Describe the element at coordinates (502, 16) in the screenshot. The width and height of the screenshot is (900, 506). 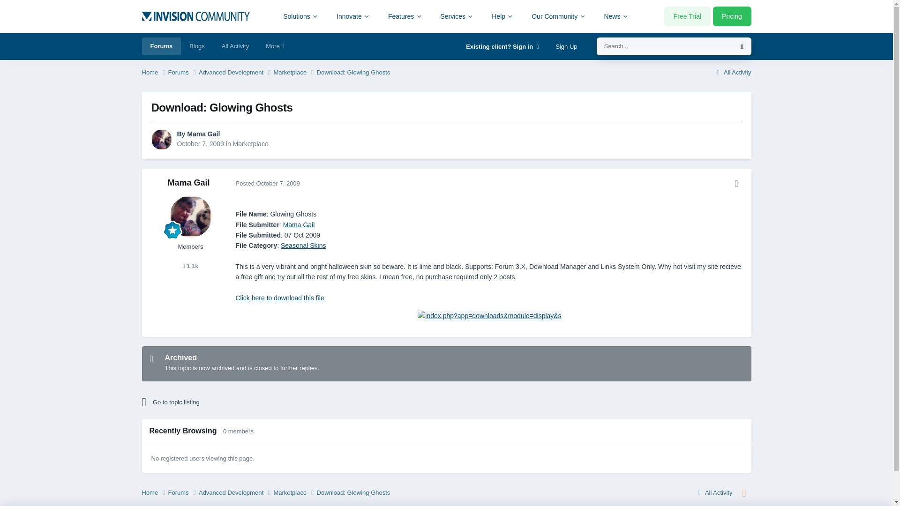
I see `Help` at that location.